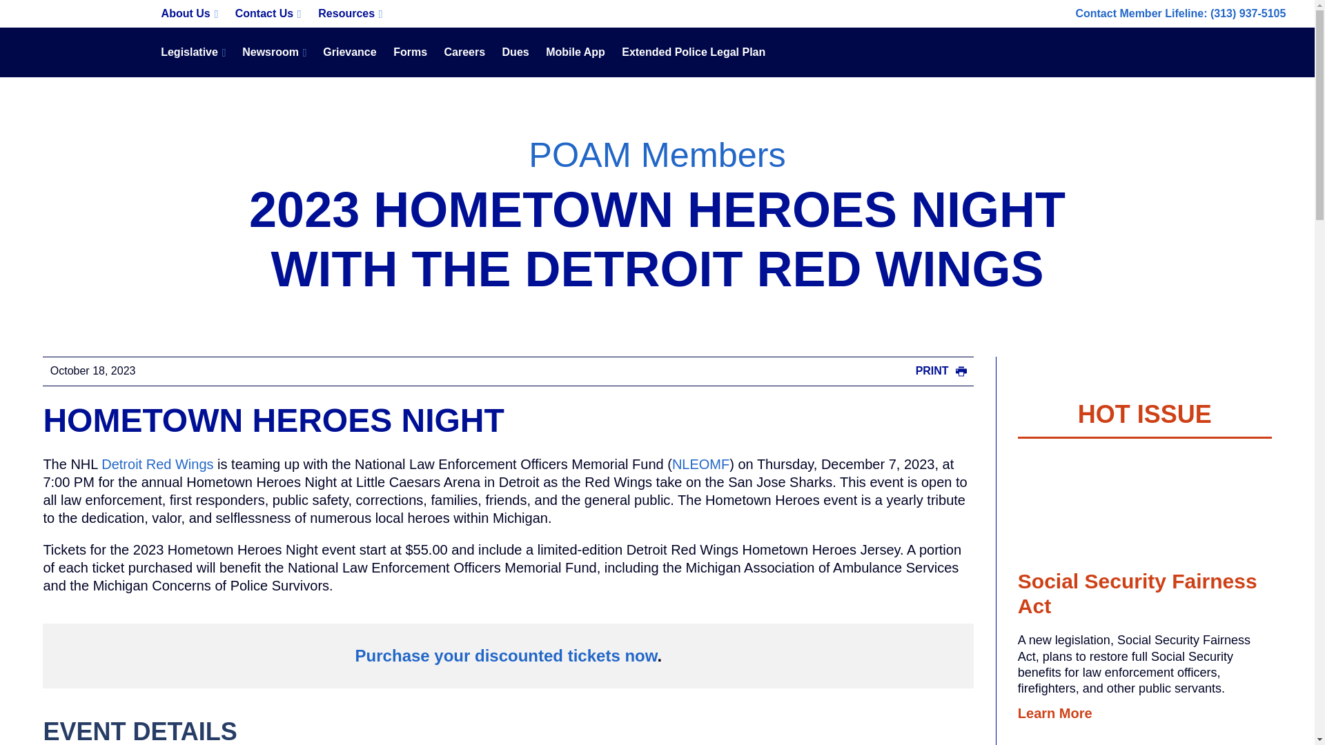 This screenshot has height=745, width=1325. What do you see at coordinates (410, 52) in the screenshot?
I see `Forms` at bounding box center [410, 52].